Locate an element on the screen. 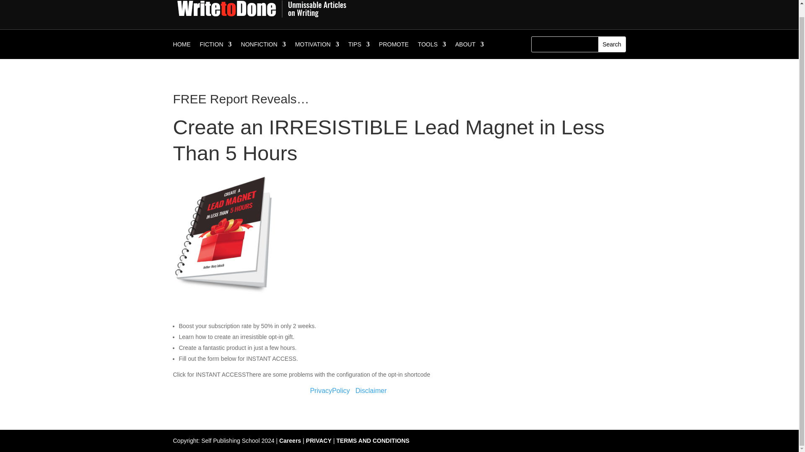 This screenshot has height=452, width=805. PROMOTE is located at coordinates (394, 46).